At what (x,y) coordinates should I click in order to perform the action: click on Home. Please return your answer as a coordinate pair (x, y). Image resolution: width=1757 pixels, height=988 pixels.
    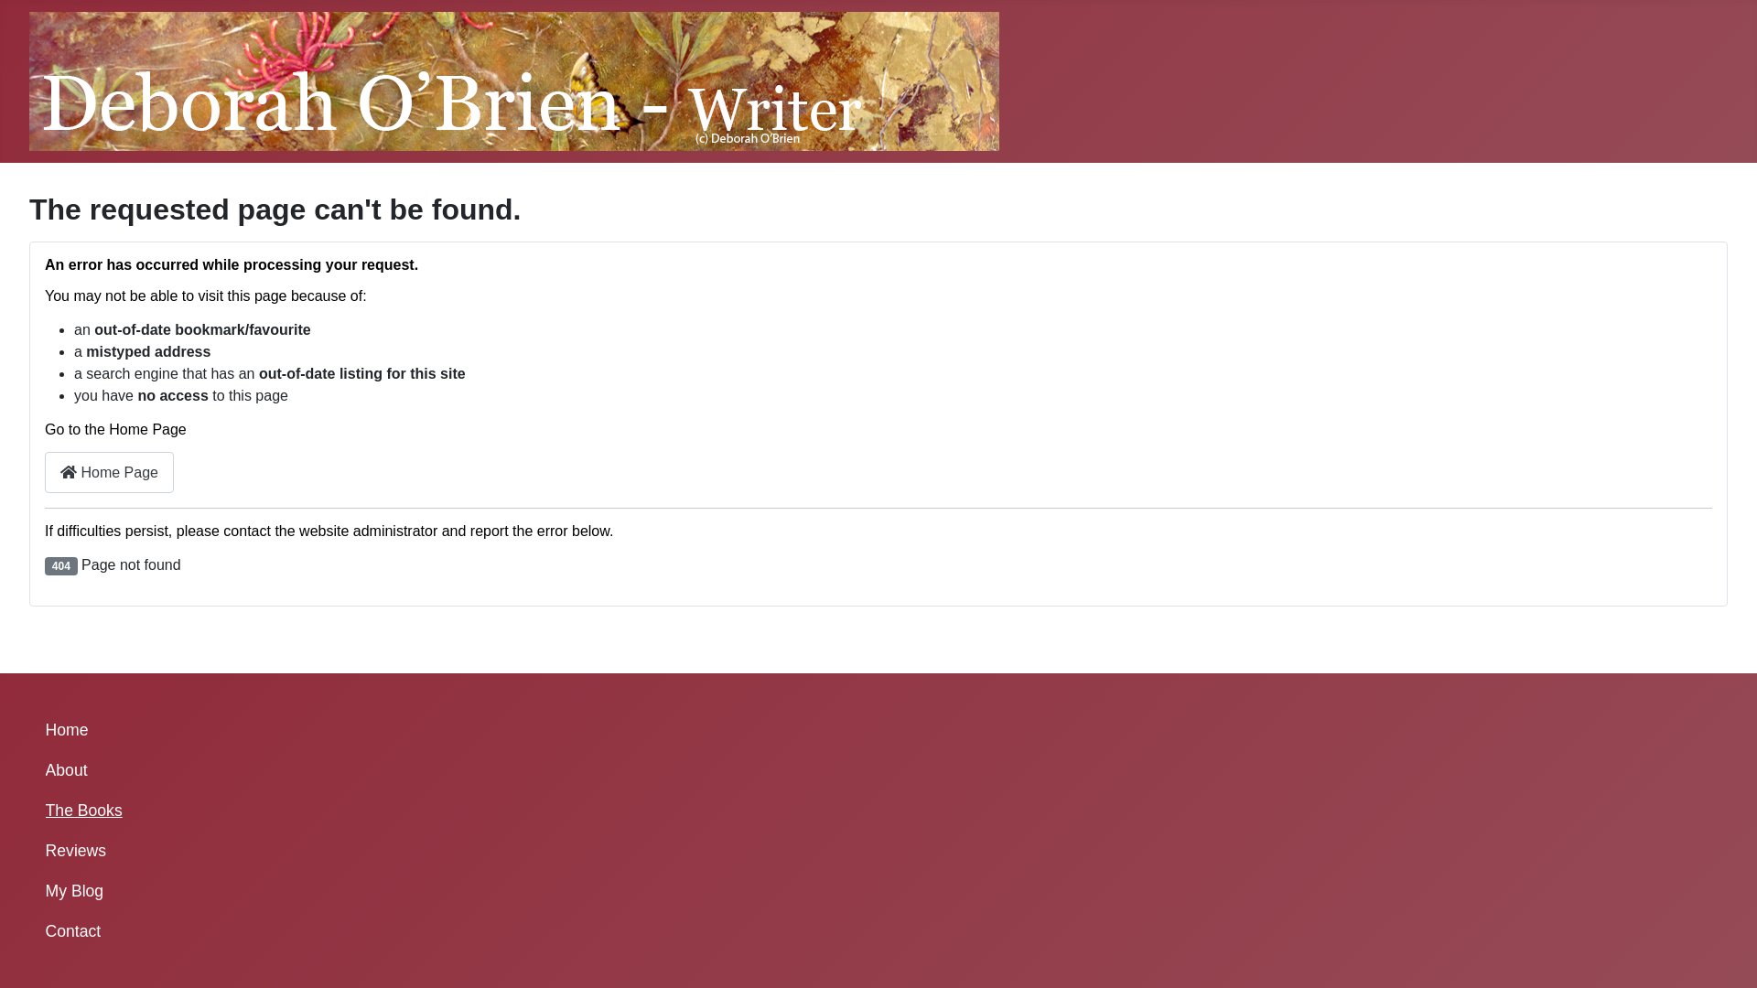
    Looking at the image, I should click on (68, 730).